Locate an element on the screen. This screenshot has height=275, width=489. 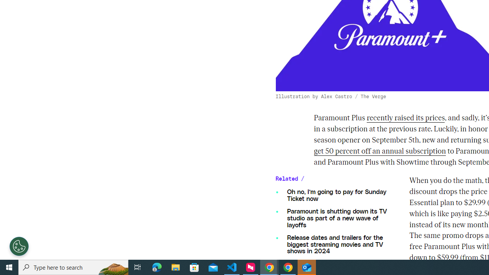
recently raised its prices is located at coordinates (405, 118).